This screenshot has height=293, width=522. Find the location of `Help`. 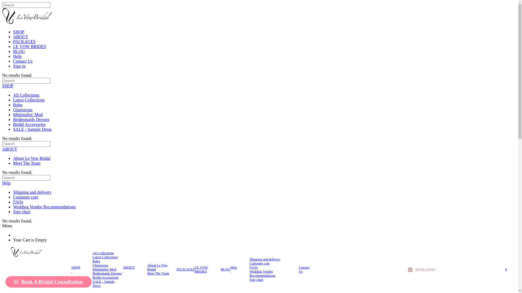

Help is located at coordinates (7, 183).